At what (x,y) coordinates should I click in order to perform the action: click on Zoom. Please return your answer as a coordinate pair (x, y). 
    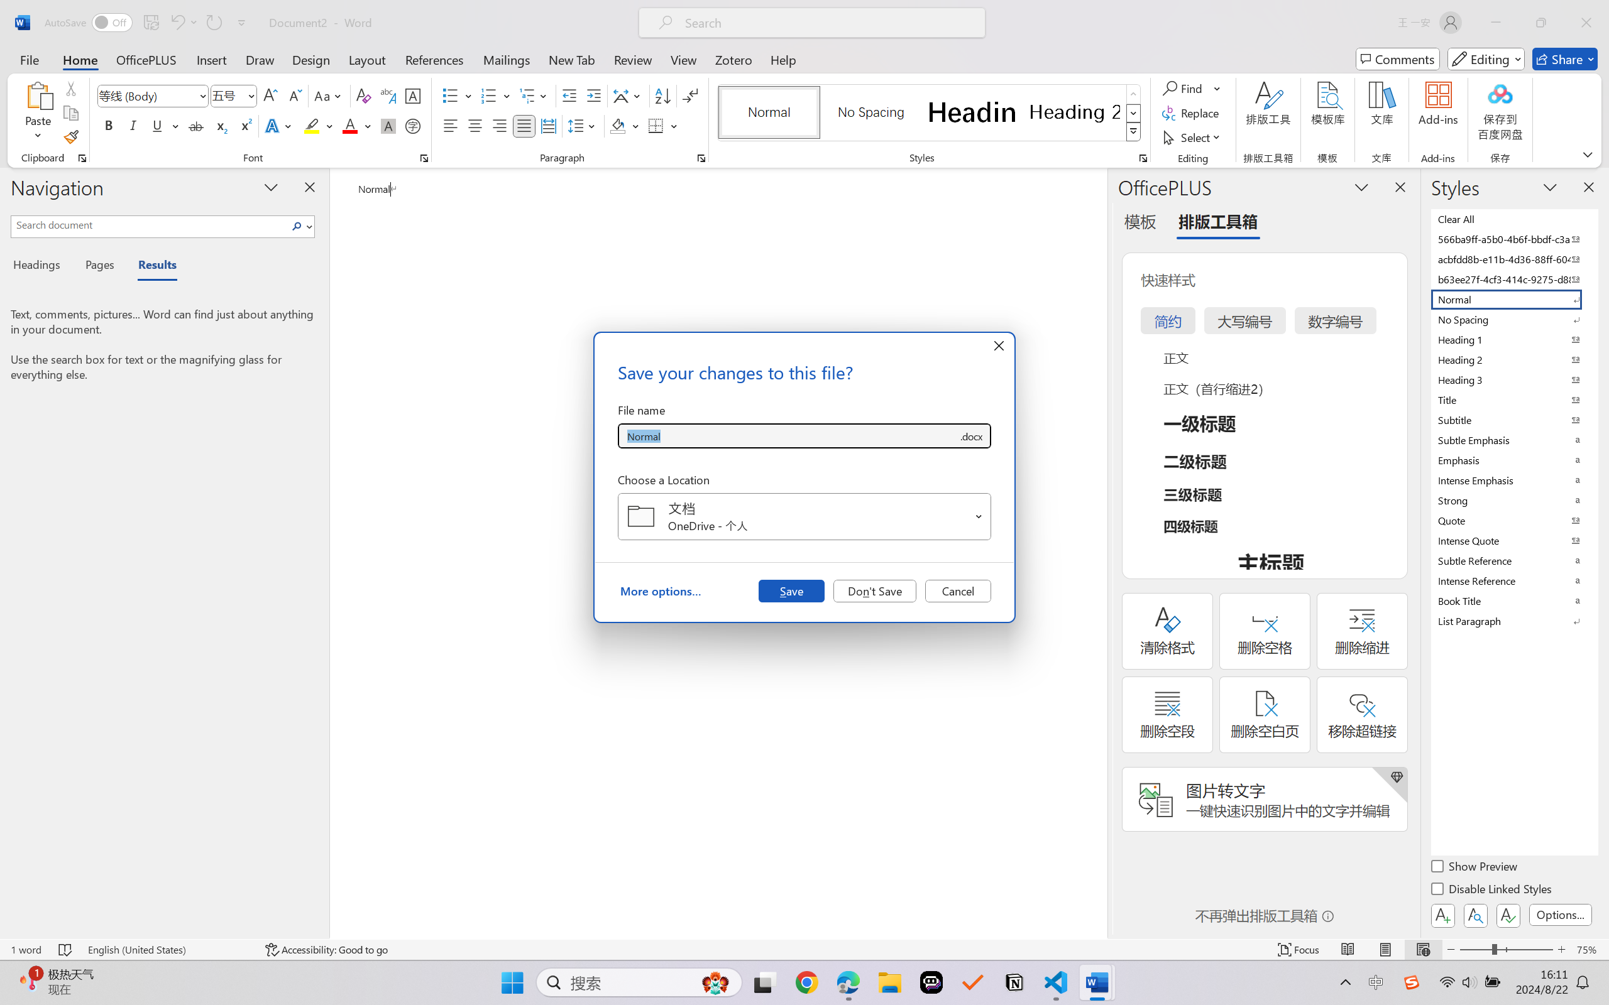
    Looking at the image, I should click on (1506, 950).